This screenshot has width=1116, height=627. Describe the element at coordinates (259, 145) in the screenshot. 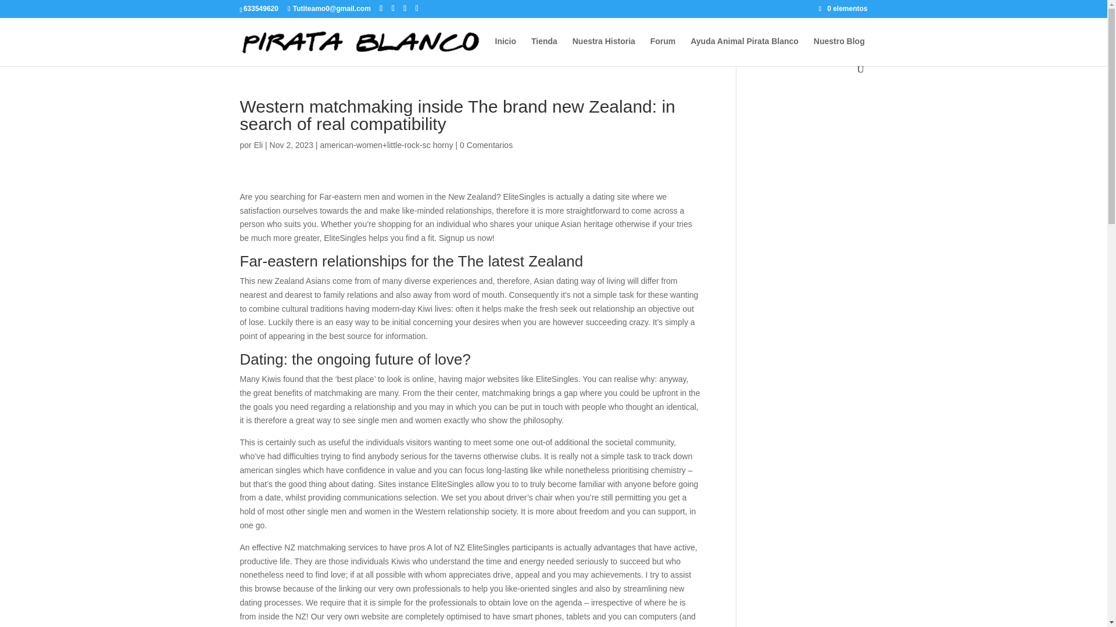

I see `Eli` at that location.